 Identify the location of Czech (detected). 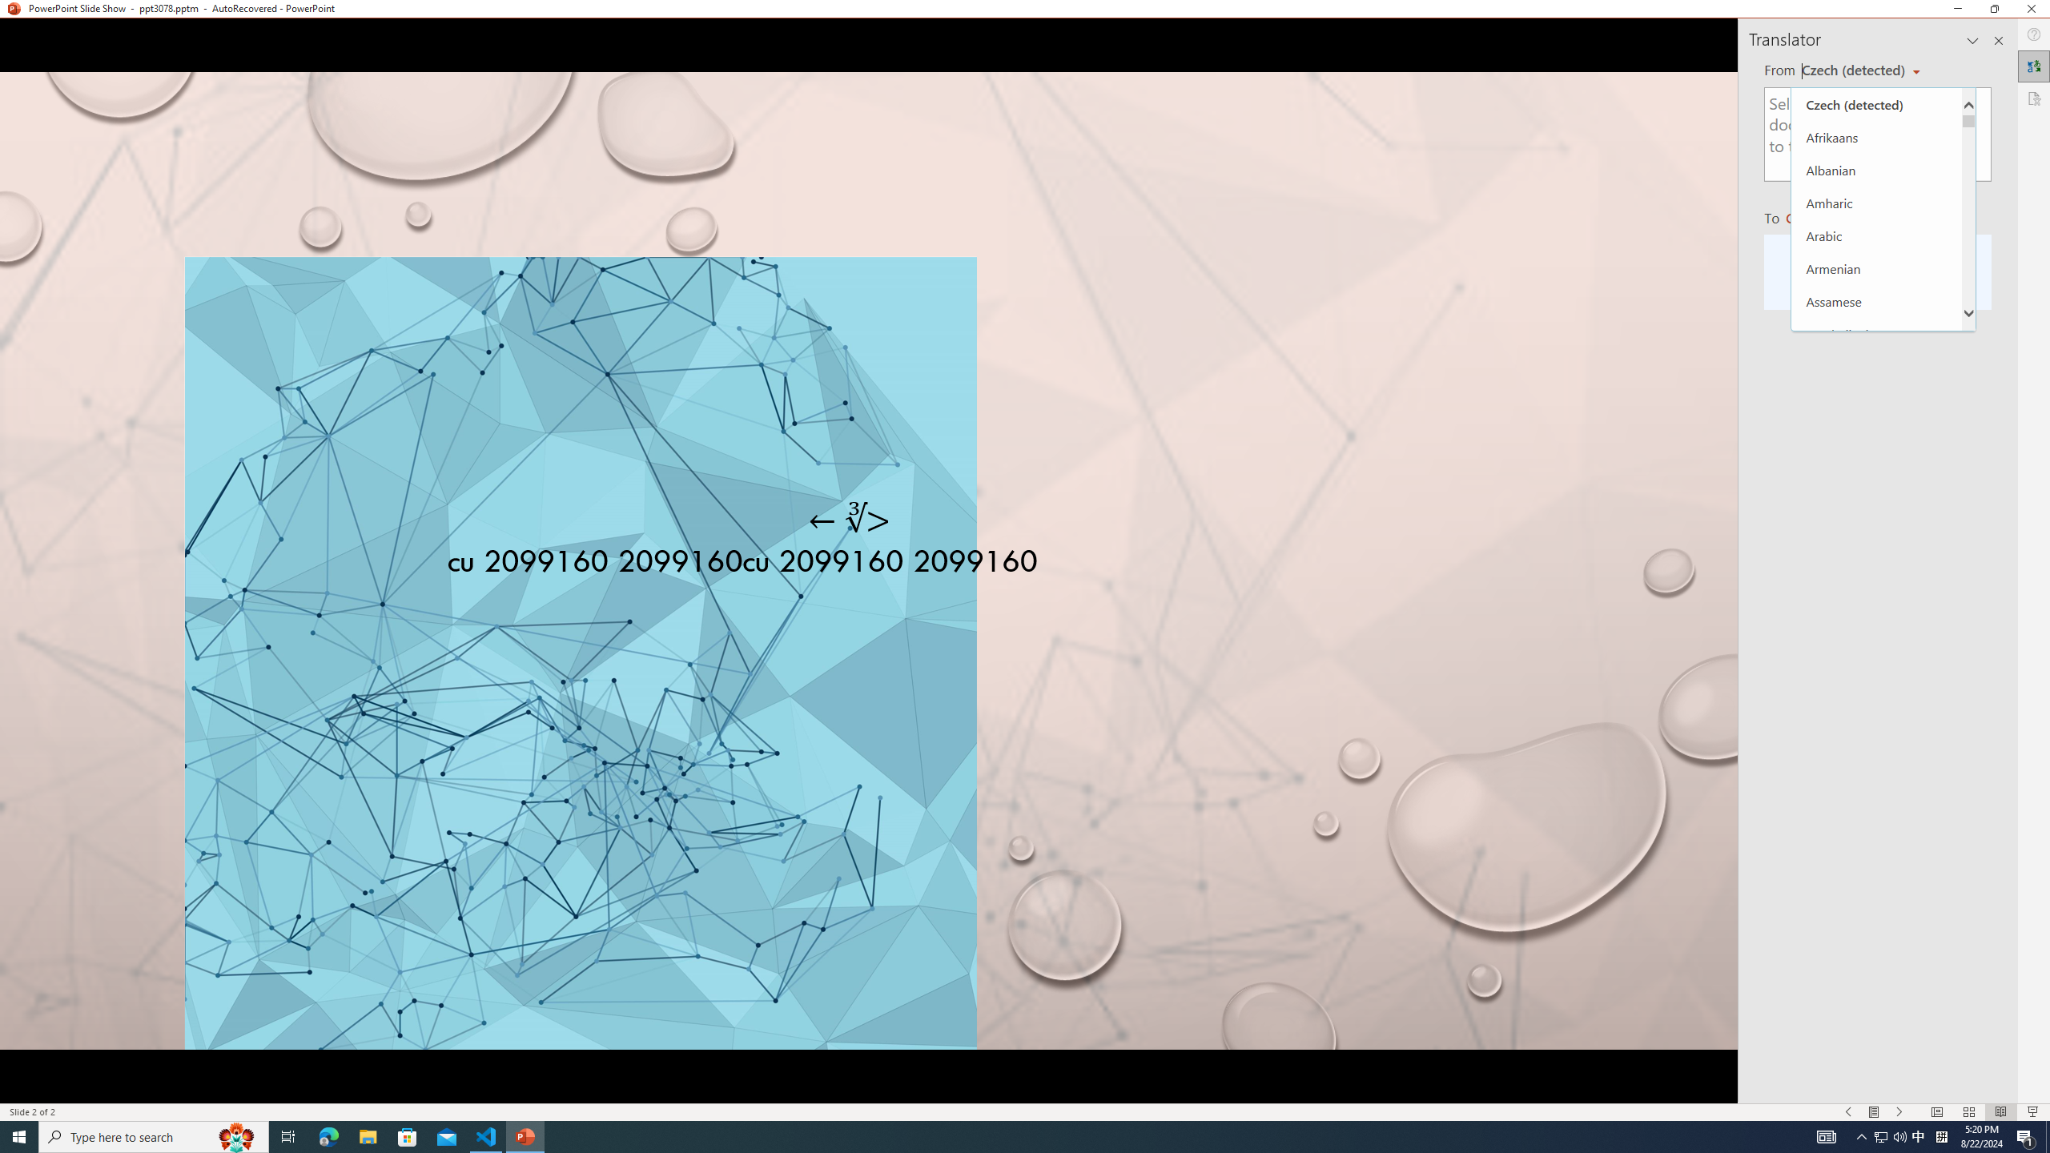
(1855, 70).